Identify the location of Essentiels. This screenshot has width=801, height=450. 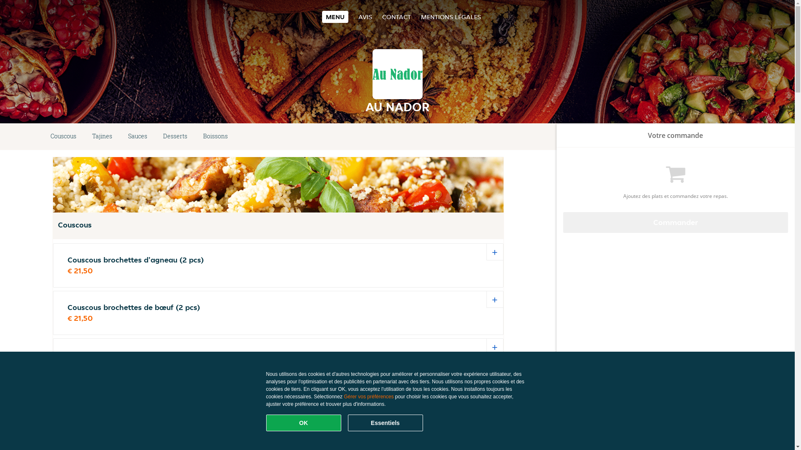
(385, 423).